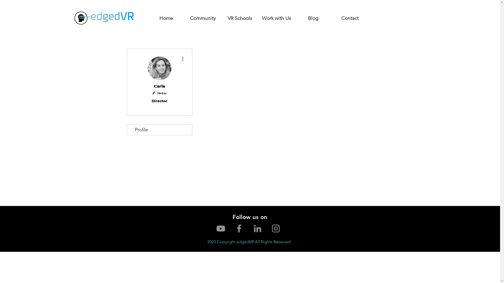 The width and height of the screenshot is (504, 283). What do you see at coordinates (276, 18) in the screenshot?
I see `Work with Us` at bounding box center [276, 18].